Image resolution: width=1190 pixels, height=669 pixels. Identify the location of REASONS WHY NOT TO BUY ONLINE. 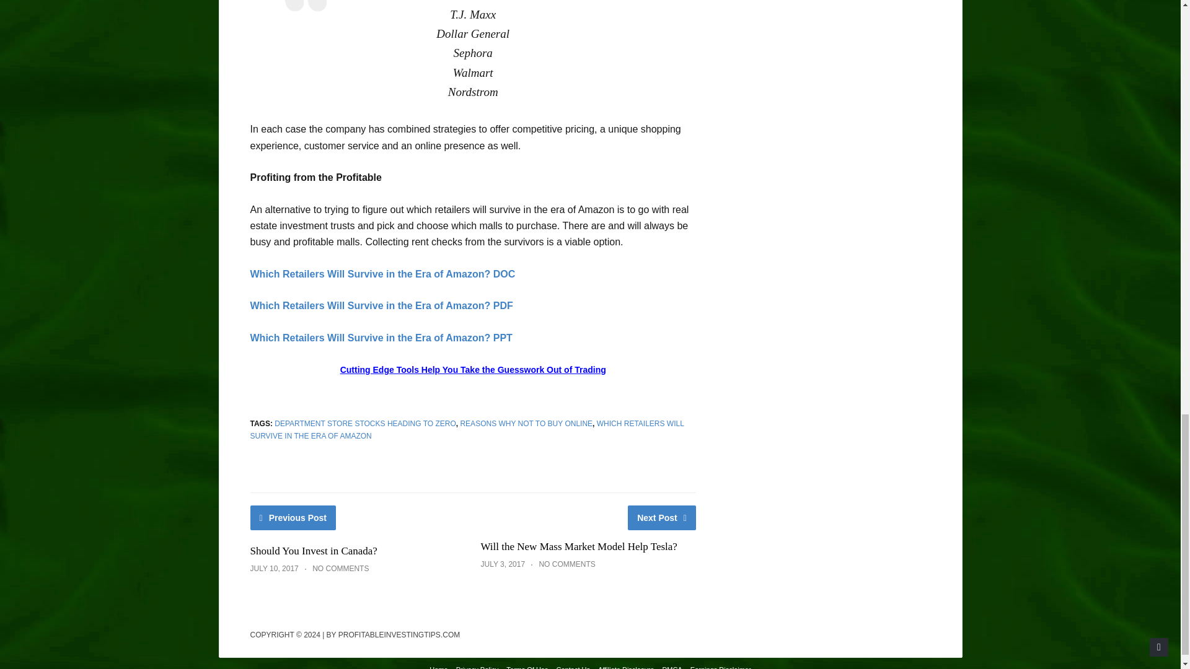
(526, 424).